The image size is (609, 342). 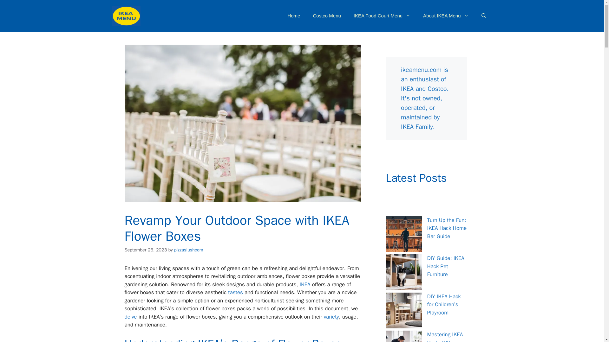 I want to click on tastes, so click(x=235, y=292).